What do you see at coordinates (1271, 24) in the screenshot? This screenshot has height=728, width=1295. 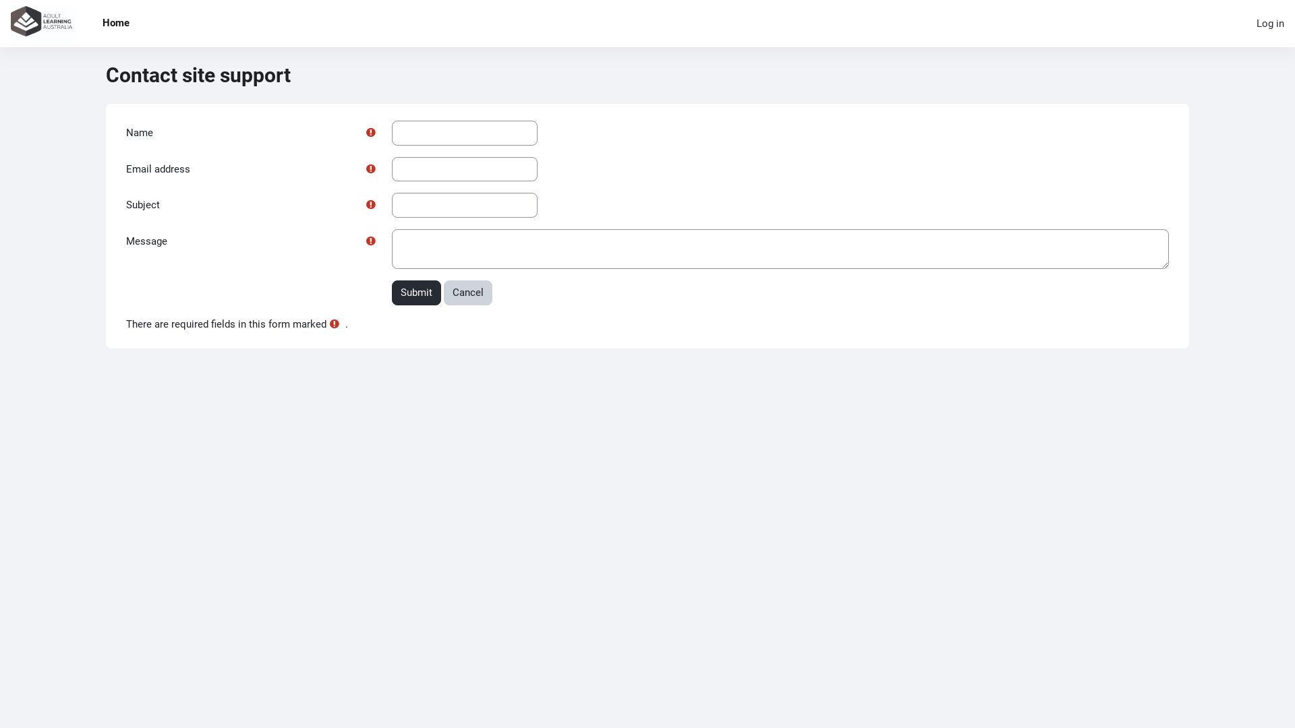 I see `Log in` at bounding box center [1271, 24].